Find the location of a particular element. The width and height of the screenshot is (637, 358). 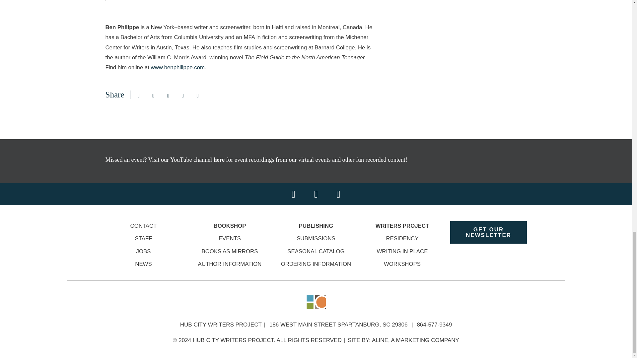

JOBS is located at coordinates (143, 251).